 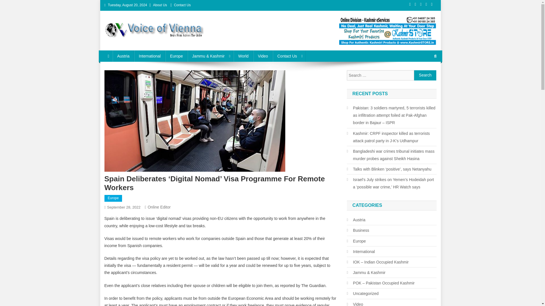 I want to click on Search, so click(x=425, y=75).